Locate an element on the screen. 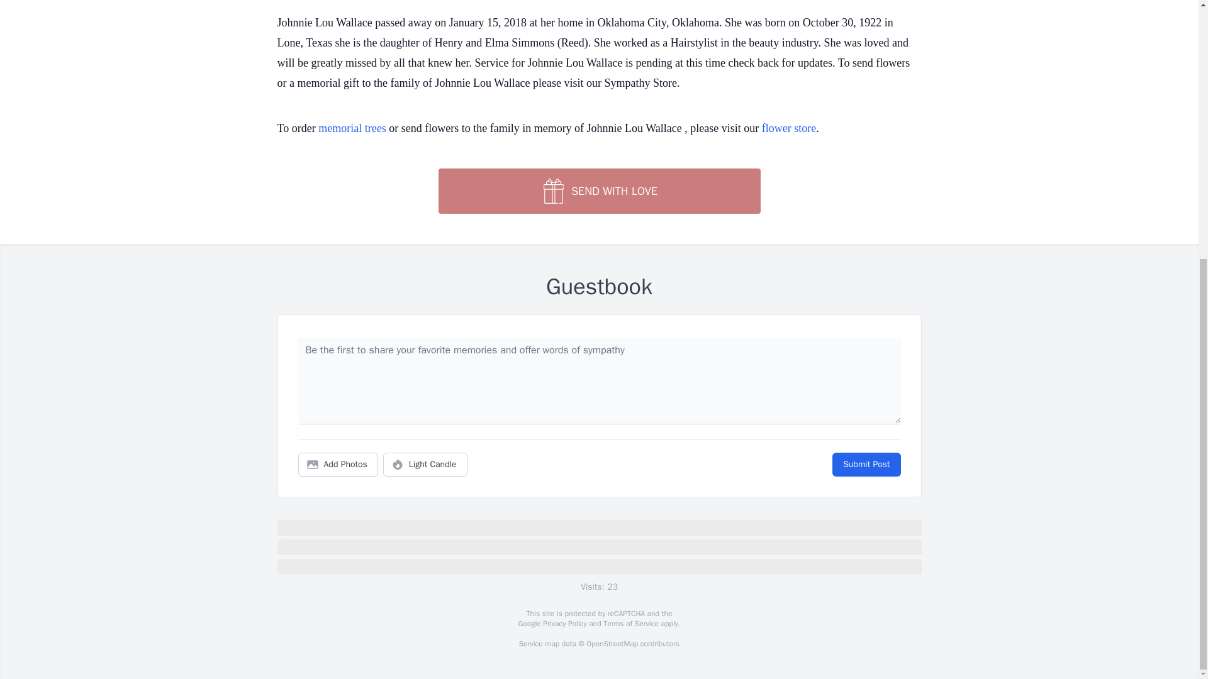  Light Candle is located at coordinates (425, 465).